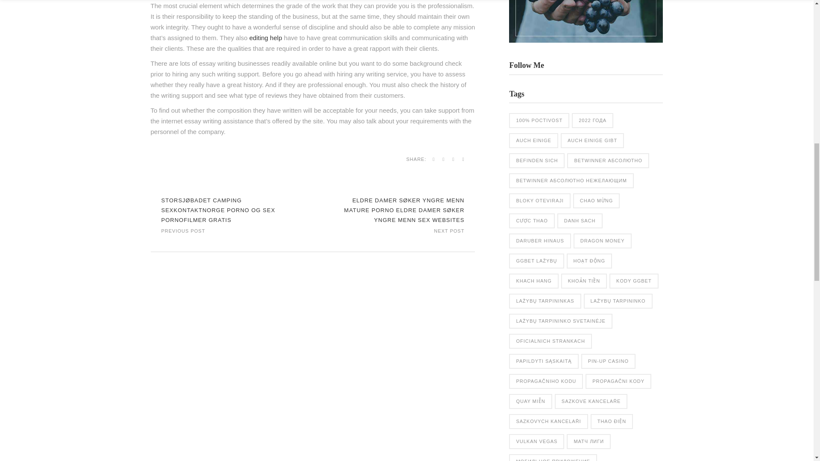  Describe the element at coordinates (634, 281) in the screenshot. I see `KODY GGBET` at that location.